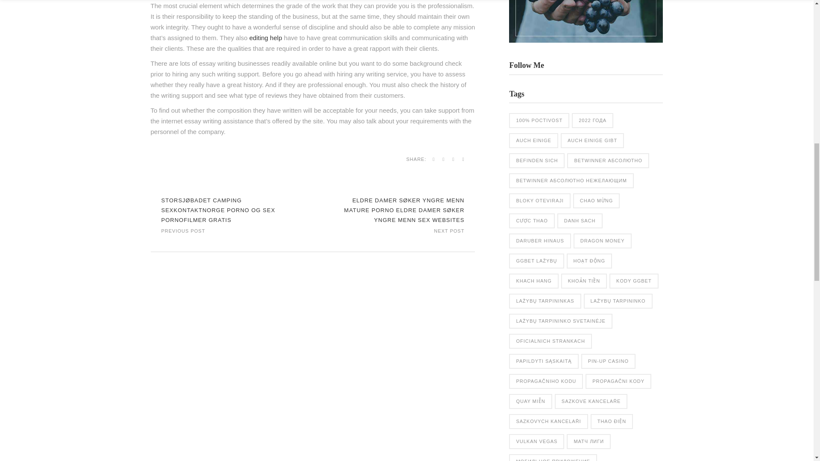  Describe the element at coordinates (634, 281) in the screenshot. I see `KODY GGBET` at that location.